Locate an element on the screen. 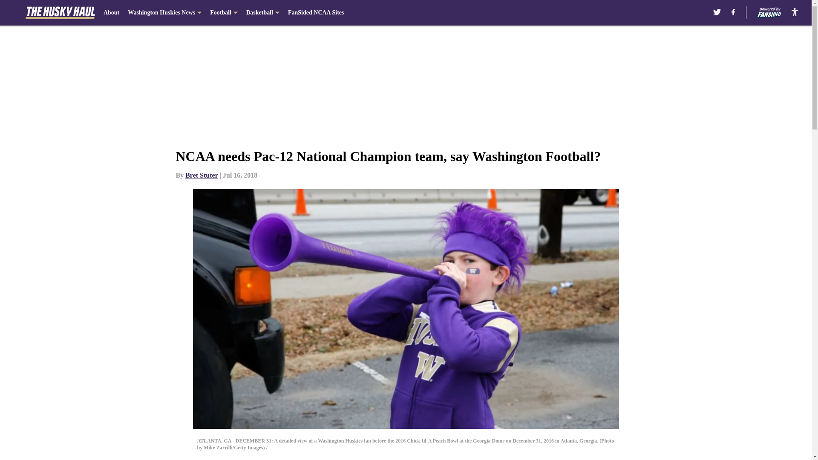 The width and height of the screenshot is (818, 460). About is located at coordinates (112, 13).